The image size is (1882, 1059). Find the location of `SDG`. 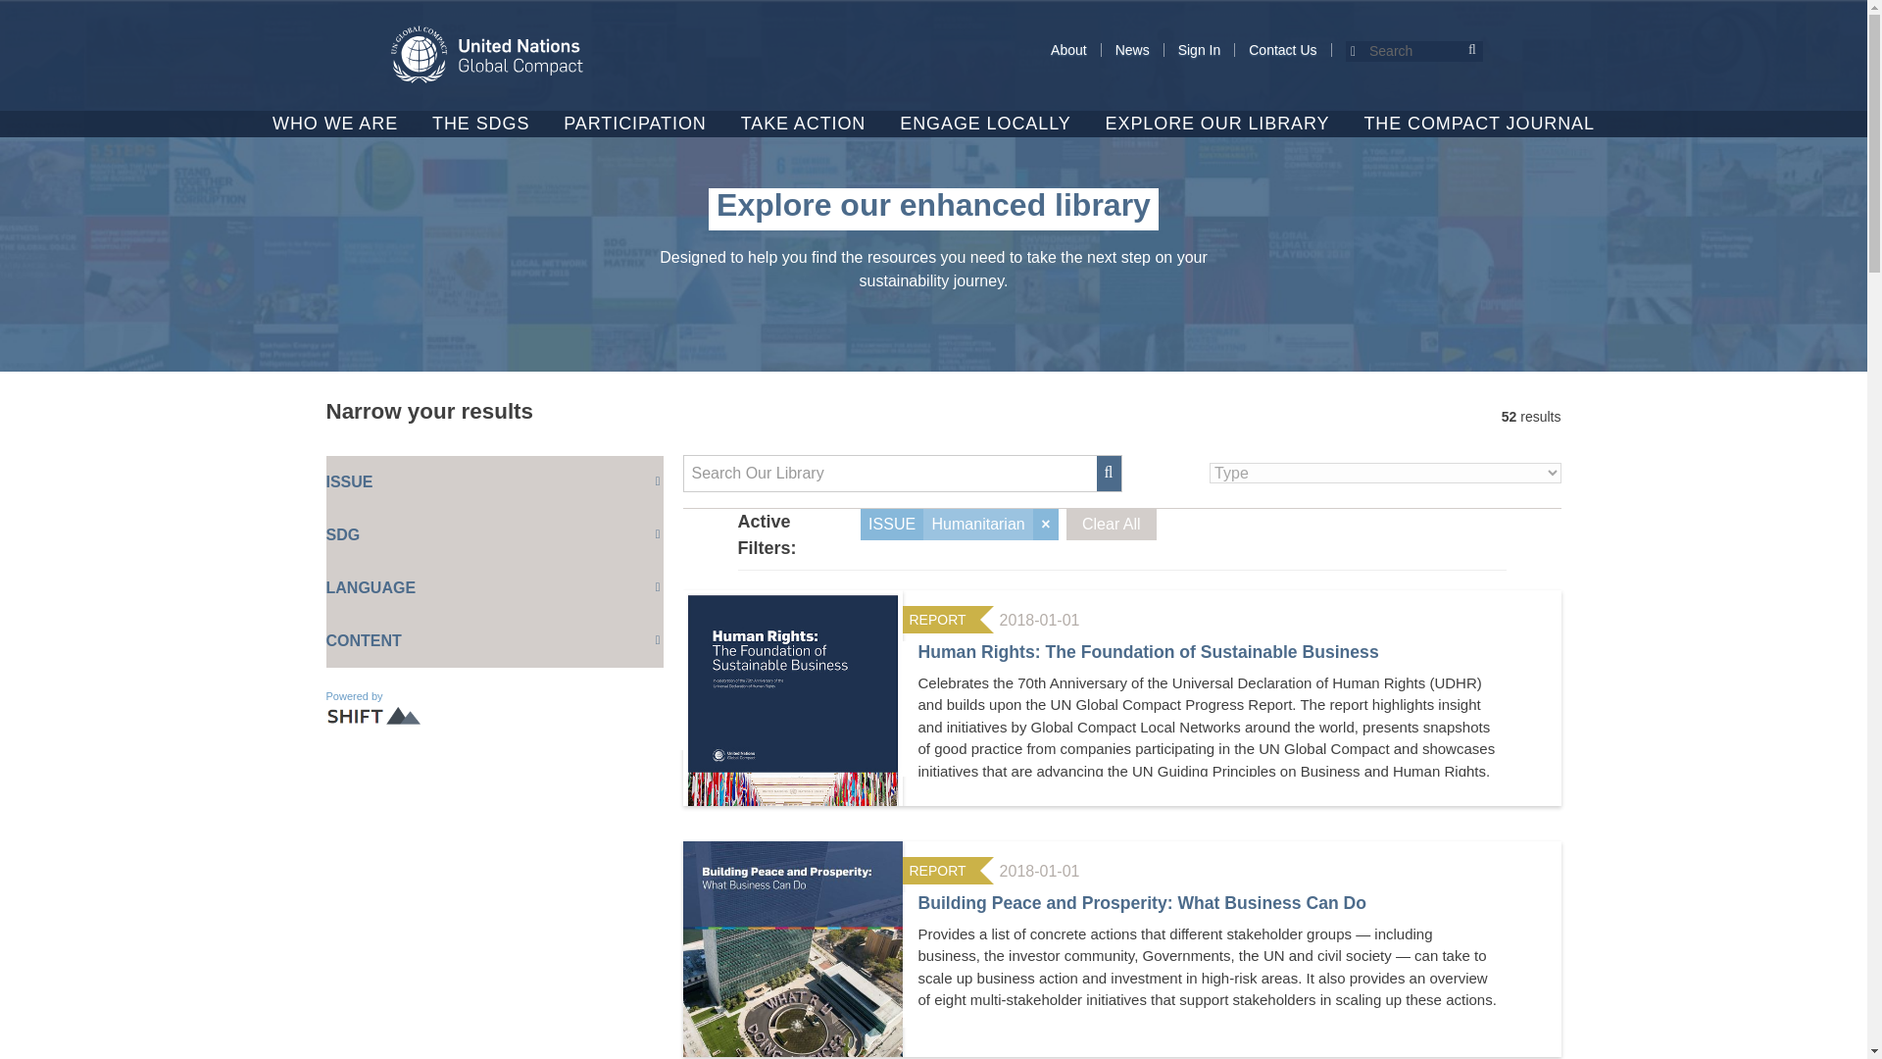

SDG is located at coordinates (494, 535).